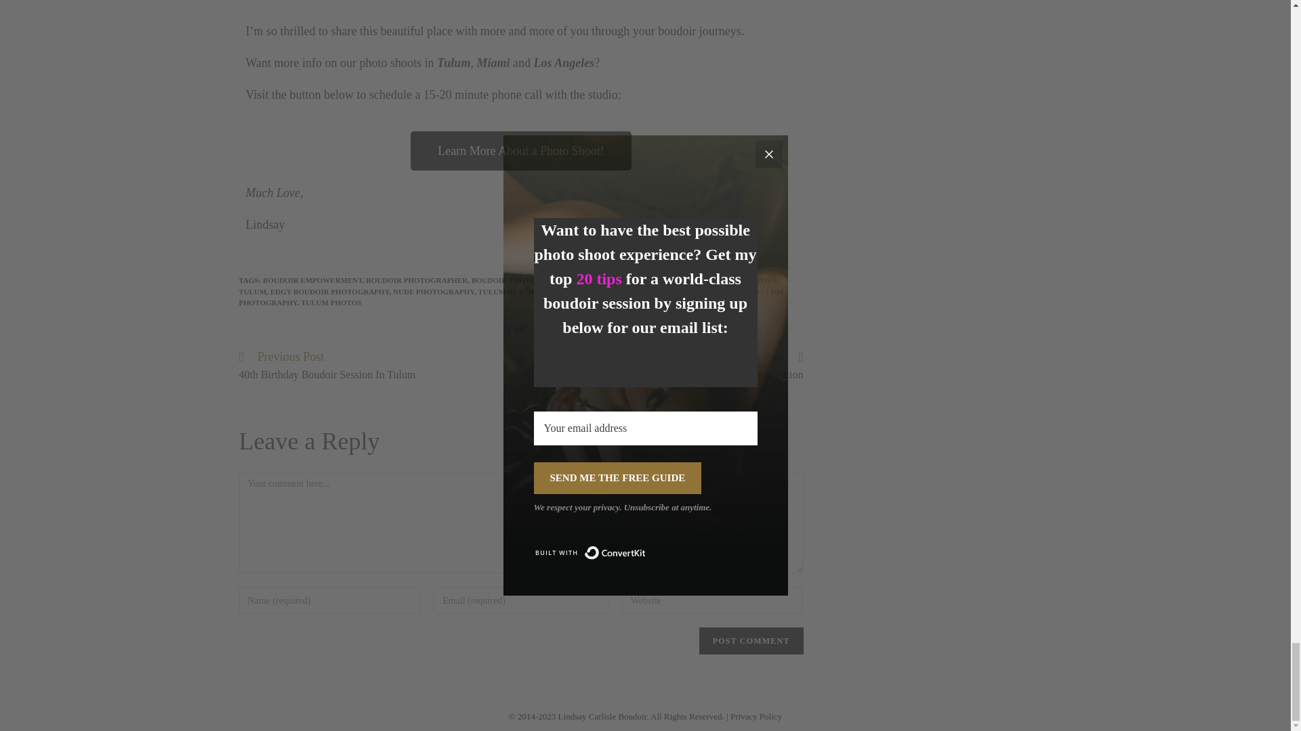 Image resolution: width=1301 pixels, height=731 pixels. What do you see at coordinates (751, 640) in the screenshot?
I see `BOUDOIR PHOTOGRAPHY` at bounding box center [751, 640].